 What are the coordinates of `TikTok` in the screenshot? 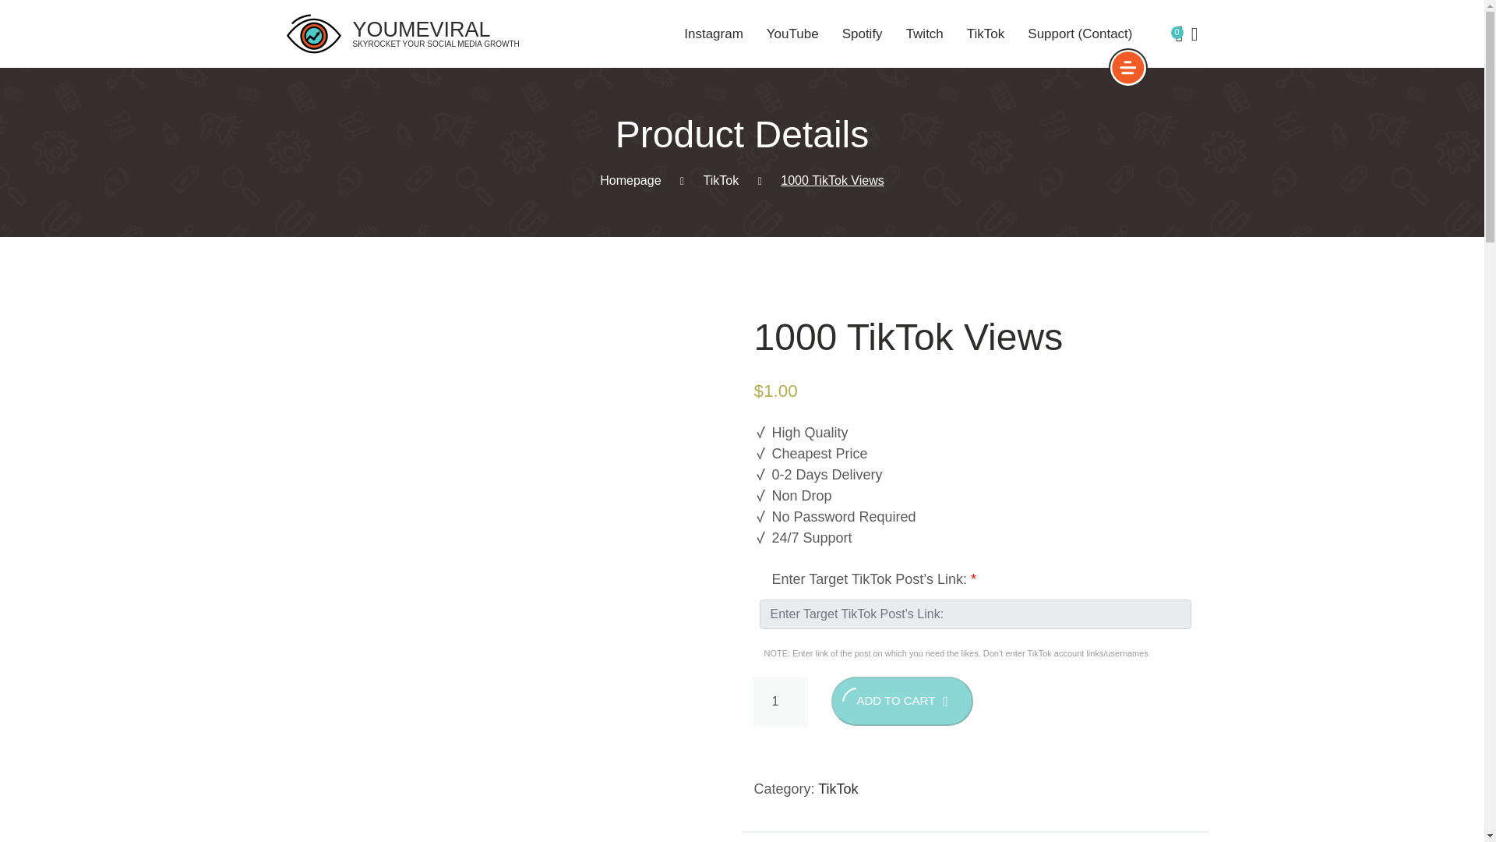 It's located at (721, 179).